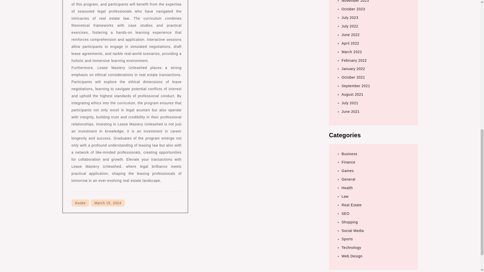 This screenshot has width=484, height=272. I want to click on June 2021, so click(350, 112).